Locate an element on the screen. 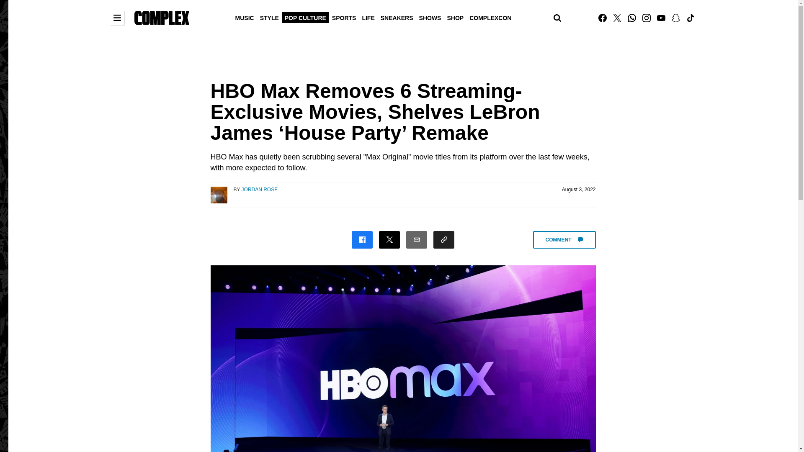 The width and height of the screenshot is (804, 452). SNEAKERS is located at coordinates (397, 17).